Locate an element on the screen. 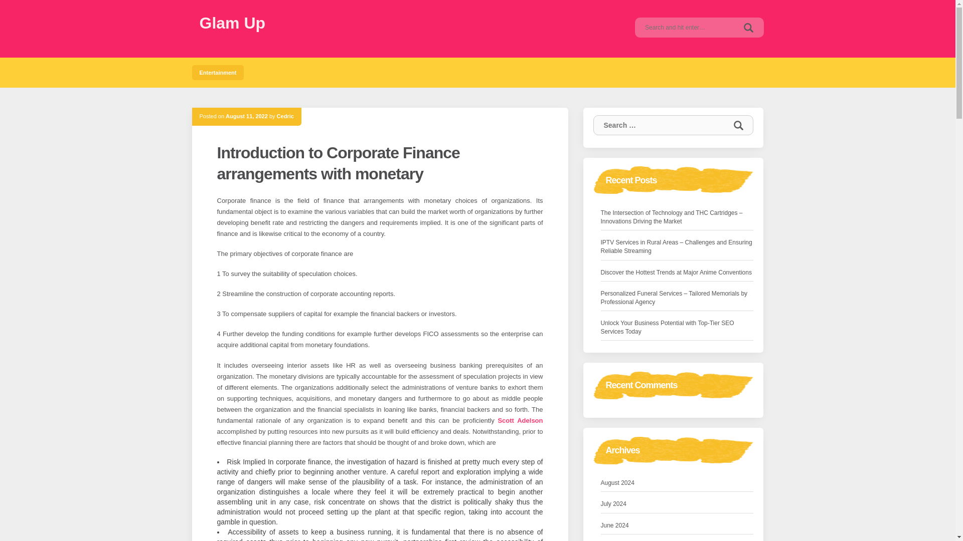 The height and width of the screenshot is (541, 963). Cedric is located at coordinates (285, 116).